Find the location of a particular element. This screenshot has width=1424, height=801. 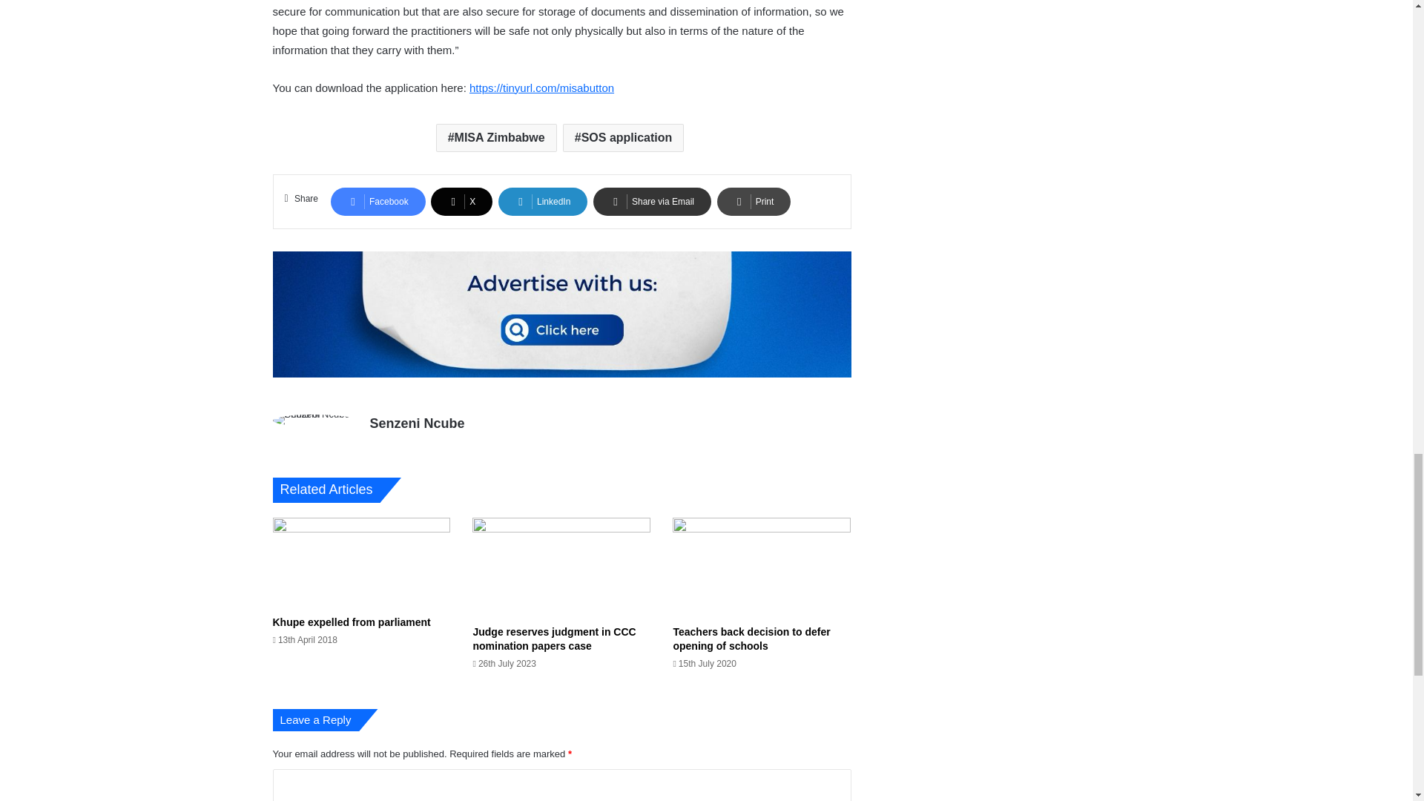

LinkedIn is located at coordinates (543, 201).